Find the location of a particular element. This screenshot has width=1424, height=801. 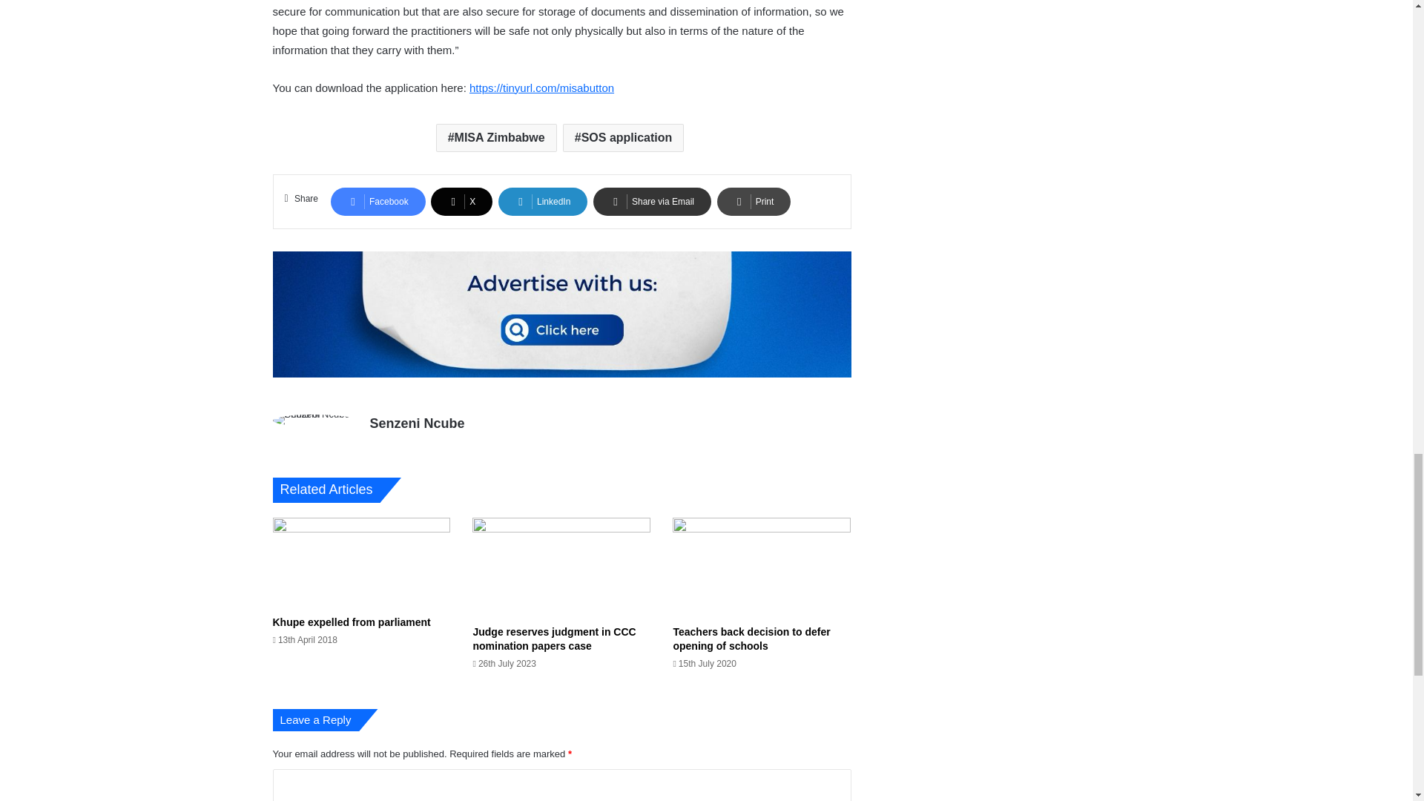

LinkedIn is located at coordinates (543, 201).